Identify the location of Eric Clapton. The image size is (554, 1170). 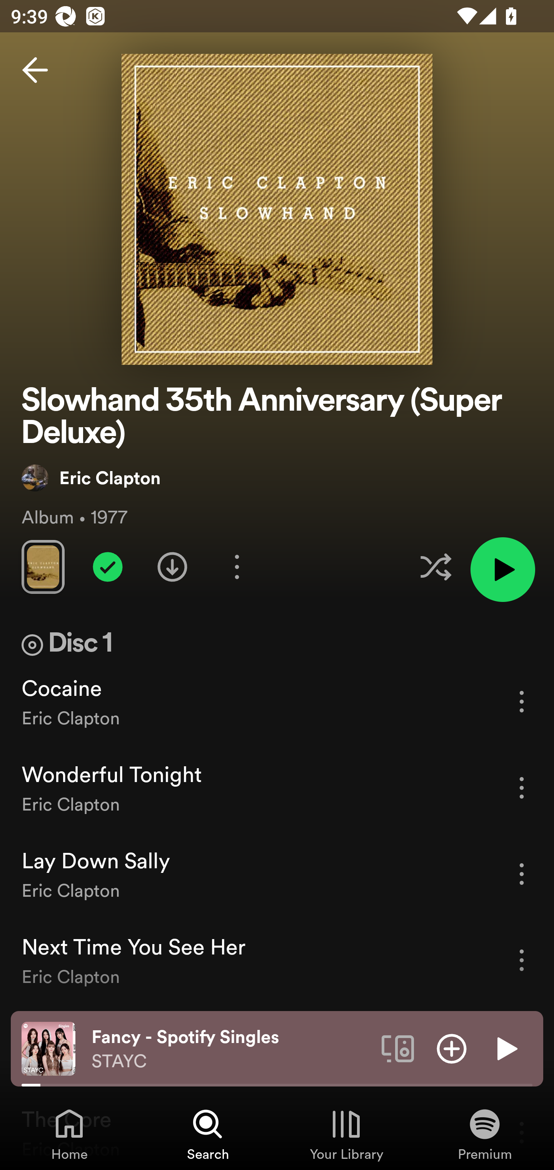
(92, 478).